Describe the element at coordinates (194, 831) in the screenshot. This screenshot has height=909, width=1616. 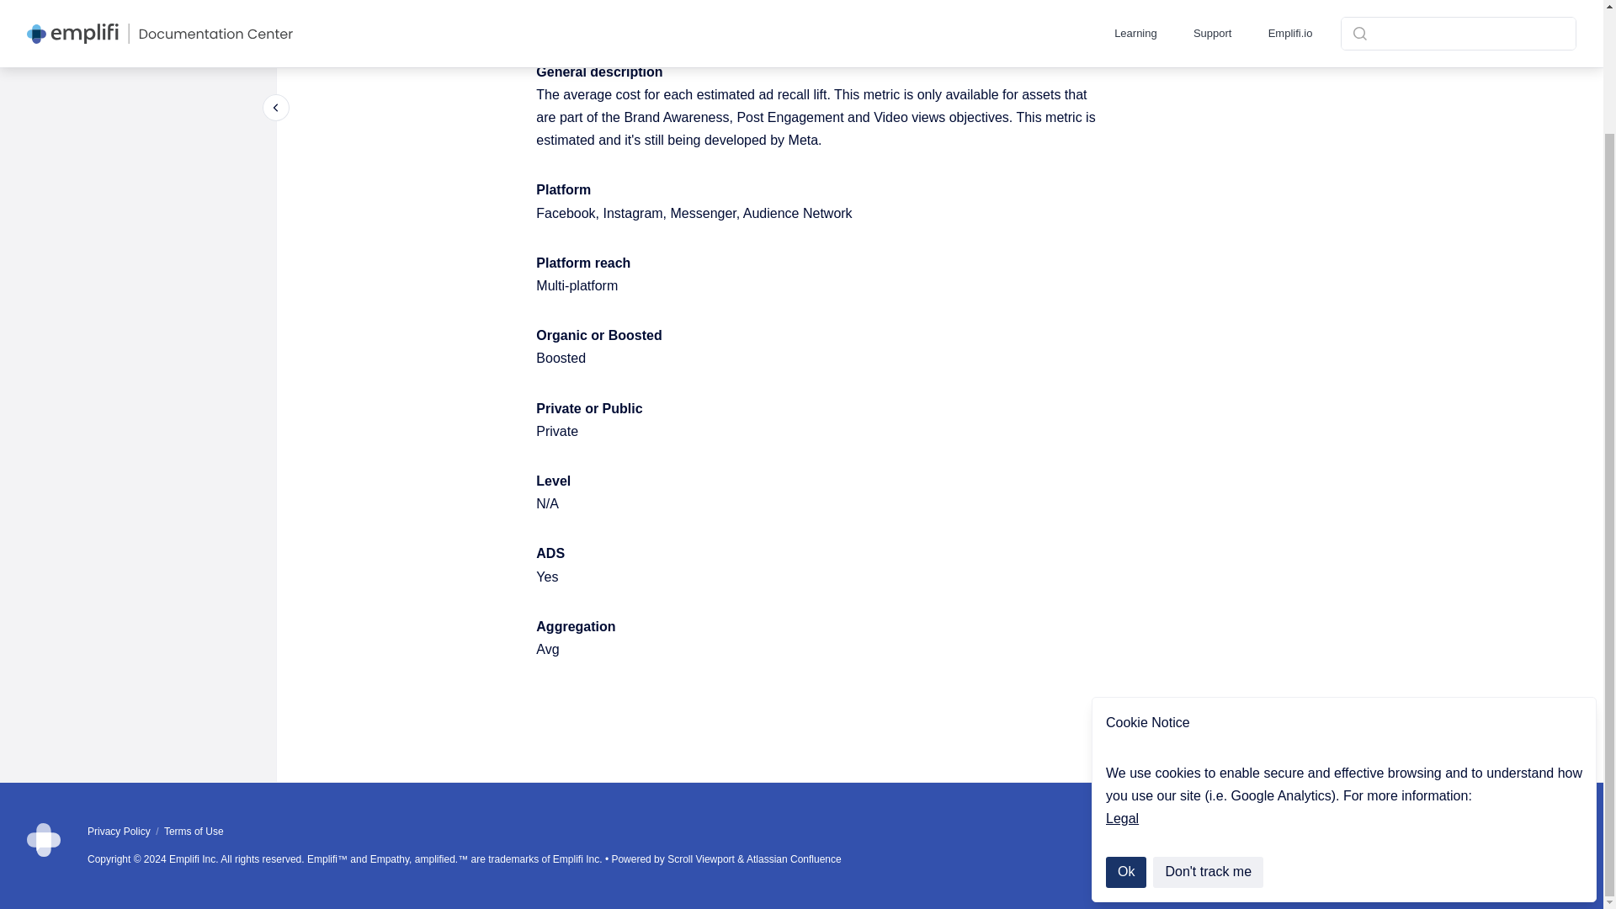
I see `Terms of Use` at that location.